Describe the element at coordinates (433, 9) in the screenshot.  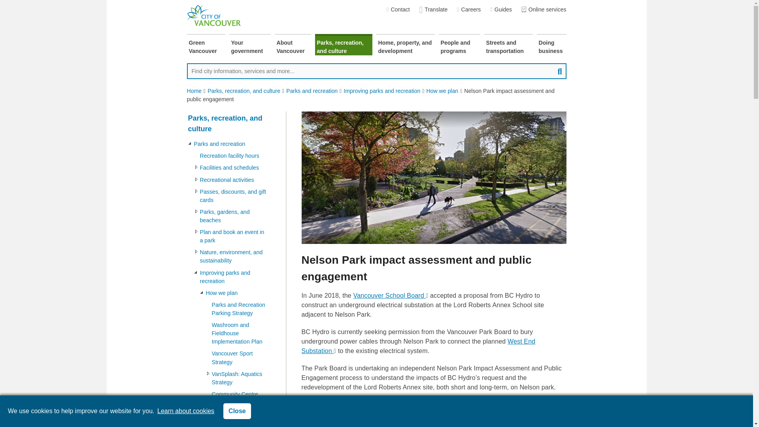
I see `Translate` at that location.